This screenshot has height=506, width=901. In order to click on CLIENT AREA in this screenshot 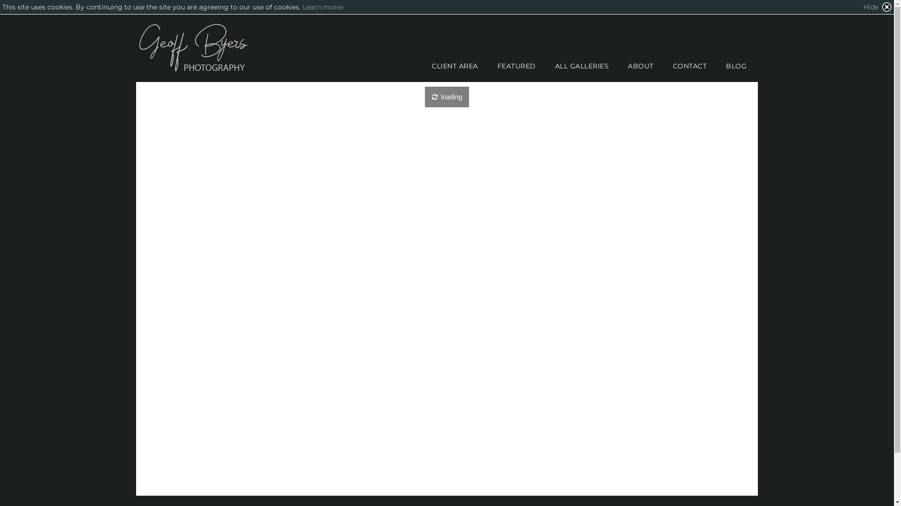, I will do `click(455, 66)`.